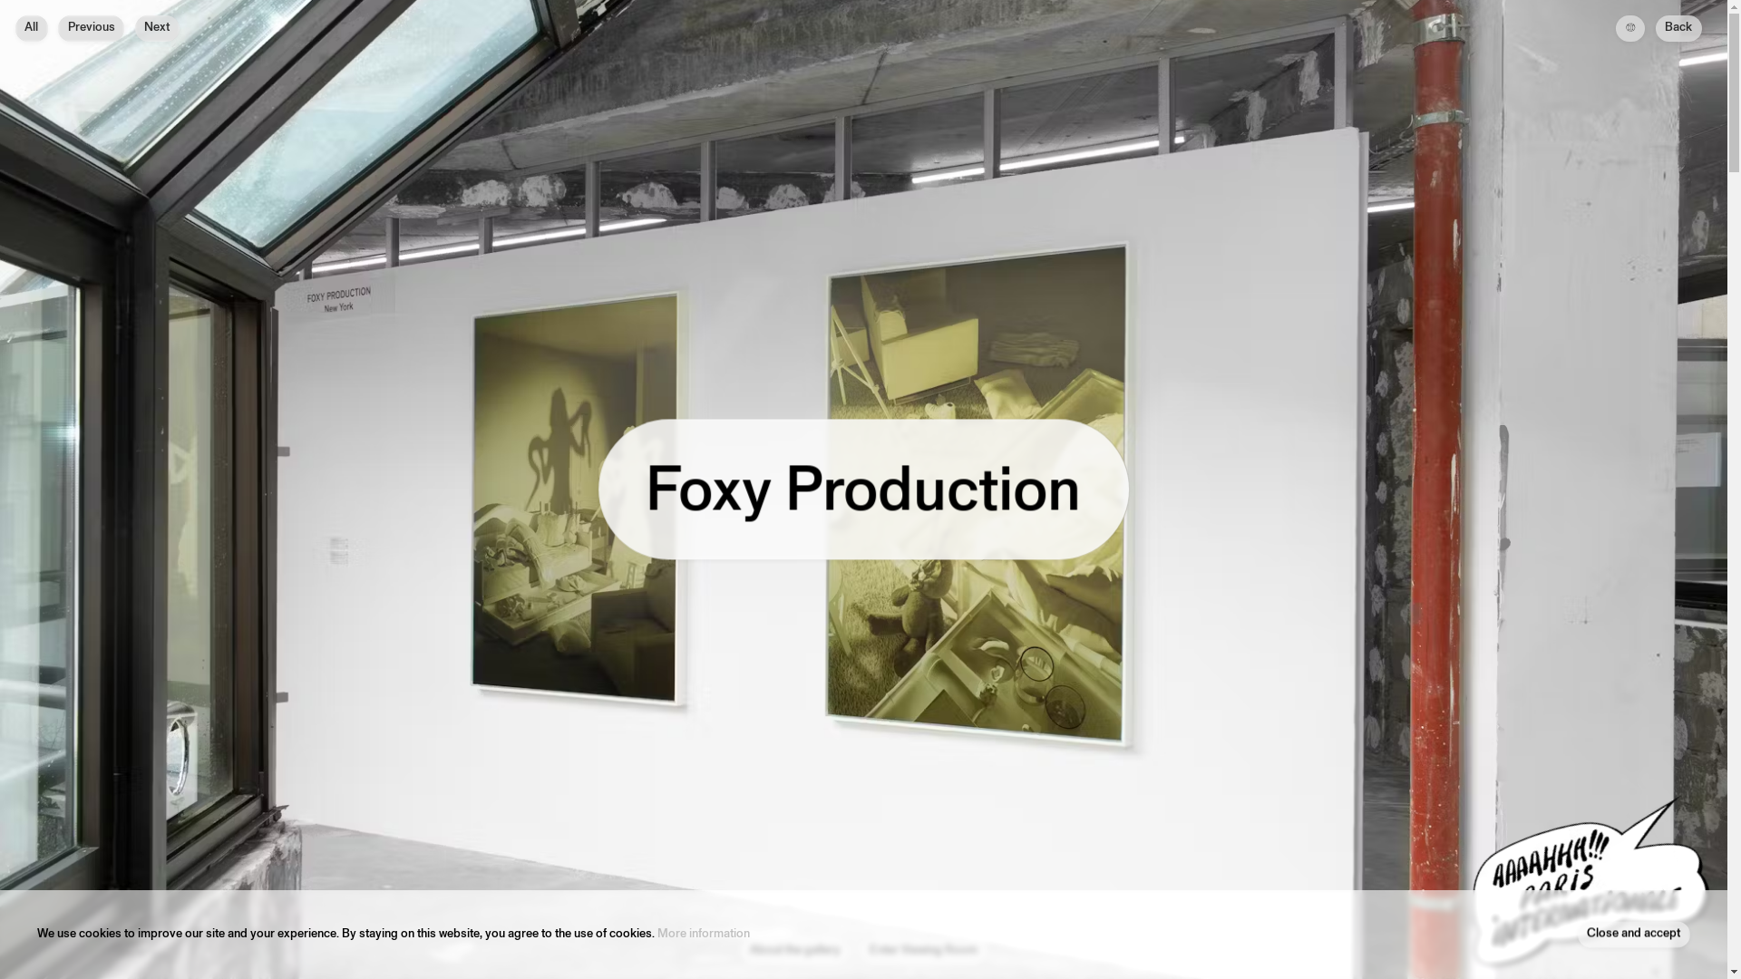  I want to click on All, so click(30, 27).